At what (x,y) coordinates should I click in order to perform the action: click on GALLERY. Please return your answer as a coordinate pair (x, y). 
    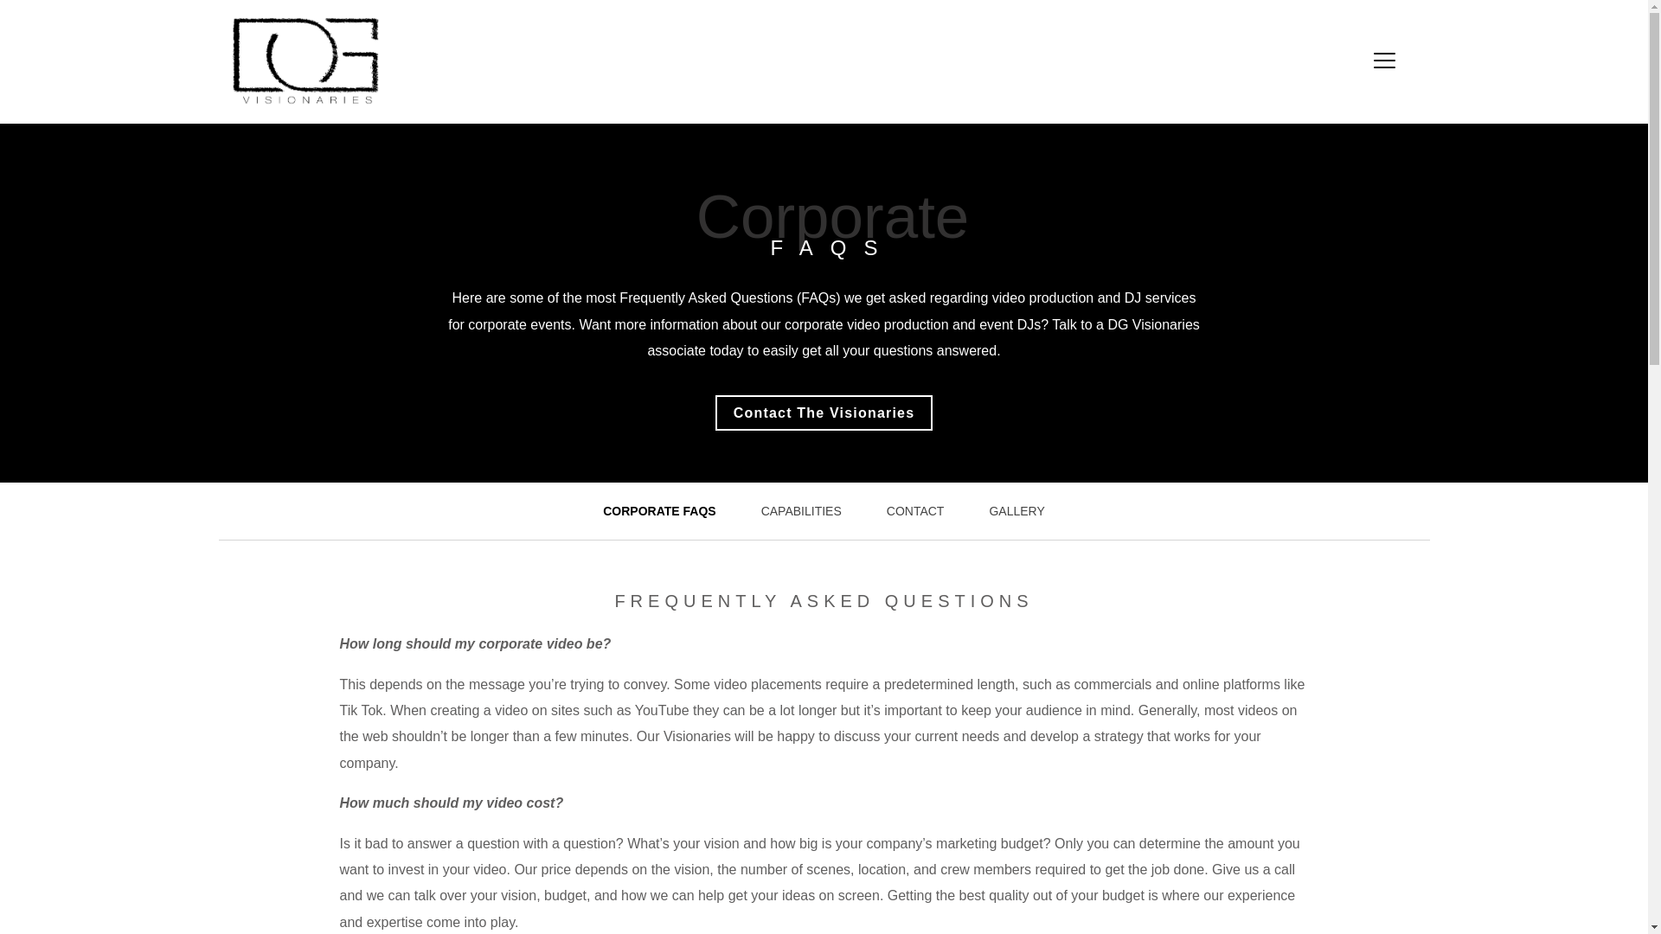
    Looking at the image, I should click on (1016, 511).